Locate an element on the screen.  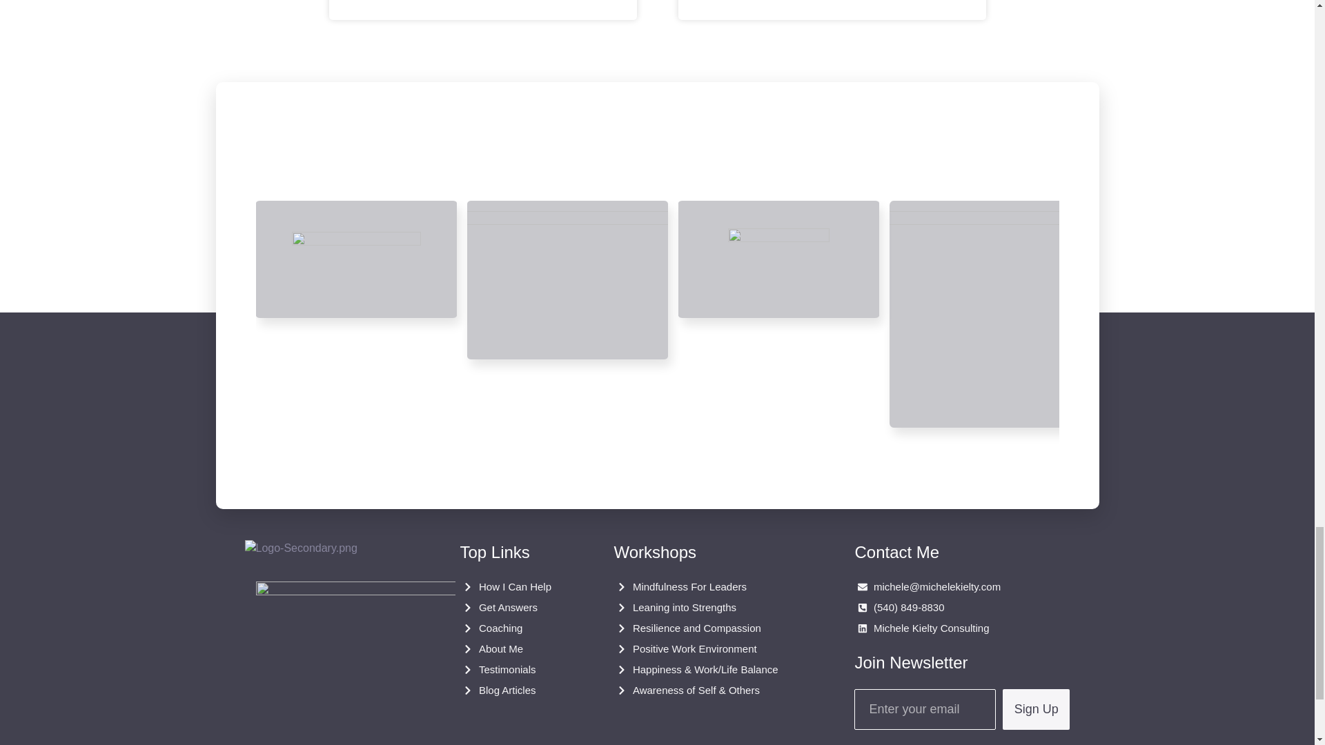
Leaning into Strengths is located at coordinates (714, 608).